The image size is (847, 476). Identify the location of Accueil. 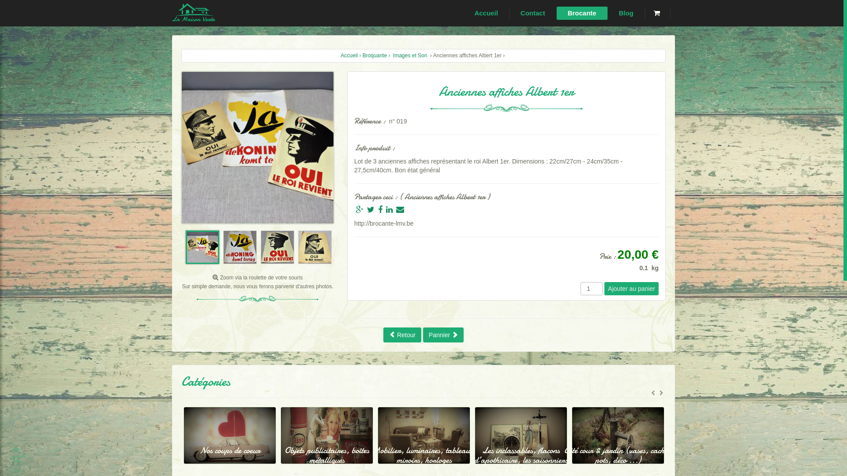
(486, 13).